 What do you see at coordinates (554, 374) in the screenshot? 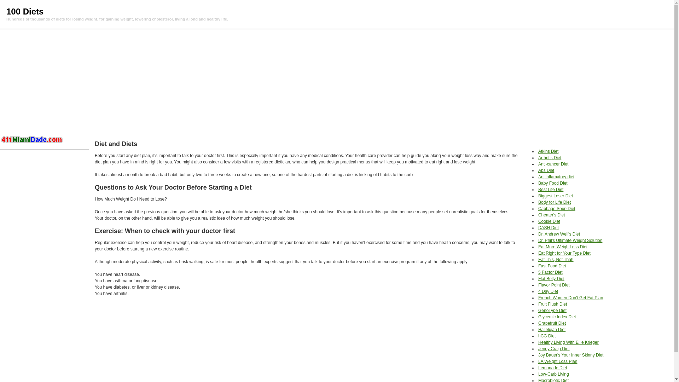
I see `Low-Carb Living` at bounding box center [554, 374].